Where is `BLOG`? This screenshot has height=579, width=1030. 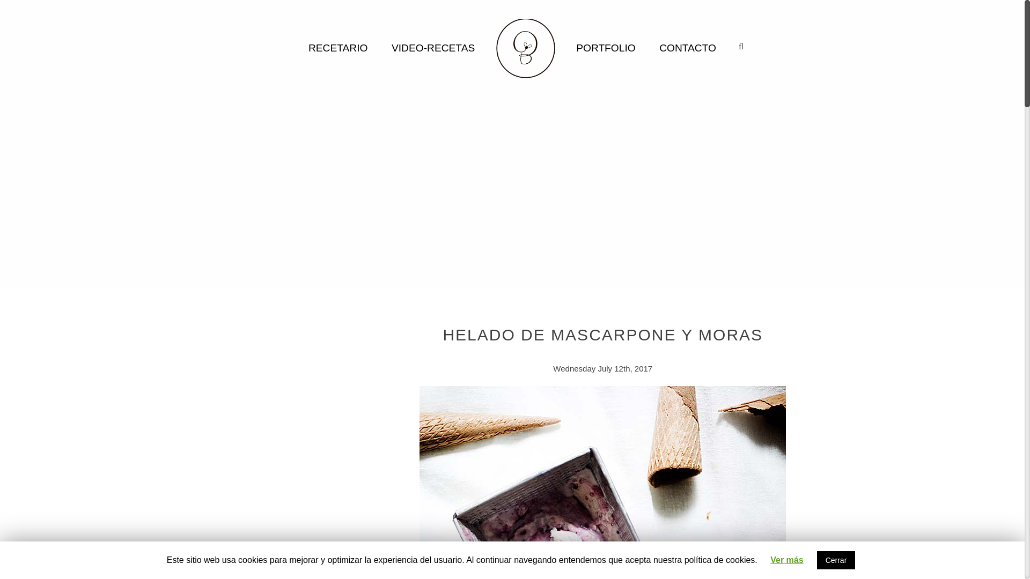
BLOG is located at coordinates (526, 48).